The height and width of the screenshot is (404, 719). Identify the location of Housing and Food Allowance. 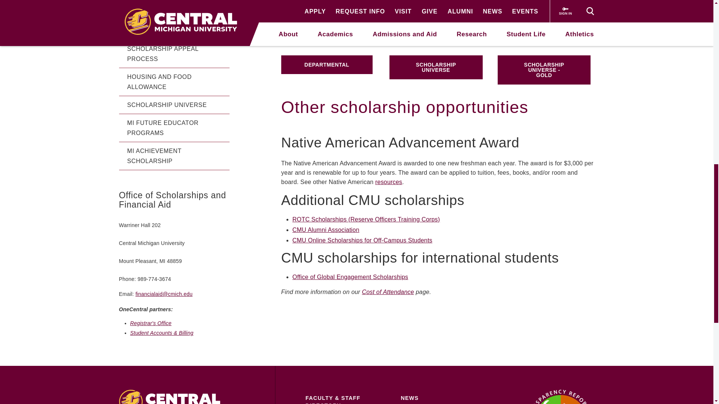
(174, 82).